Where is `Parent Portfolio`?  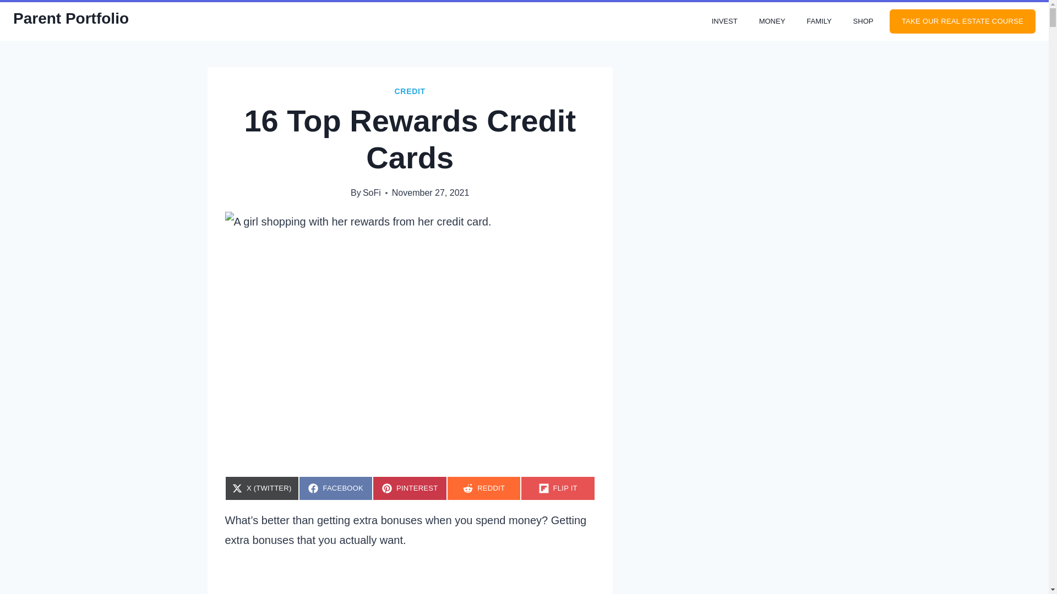
Parent Portfolio is located at coordinates (70, 19).